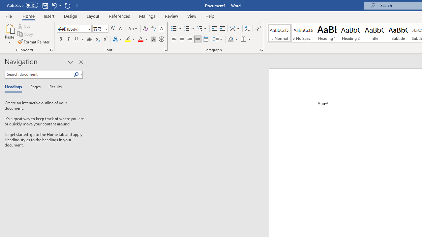  I want to click on Subscript, so click(97, 39).